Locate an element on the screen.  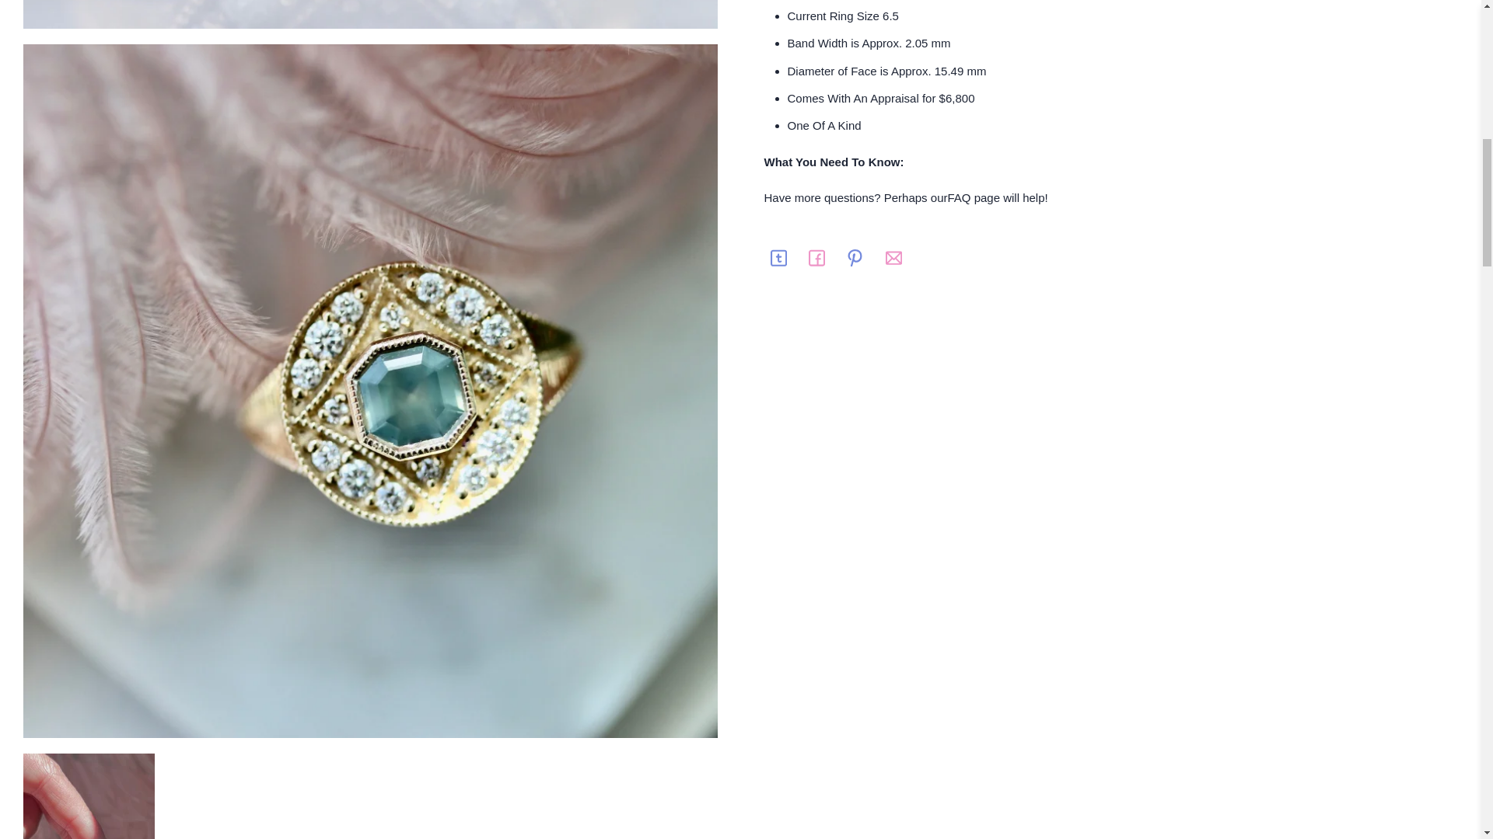
Big Sky Teal Asscher Cut Montana Sapphire Ring is located at coordinates (370, 14).